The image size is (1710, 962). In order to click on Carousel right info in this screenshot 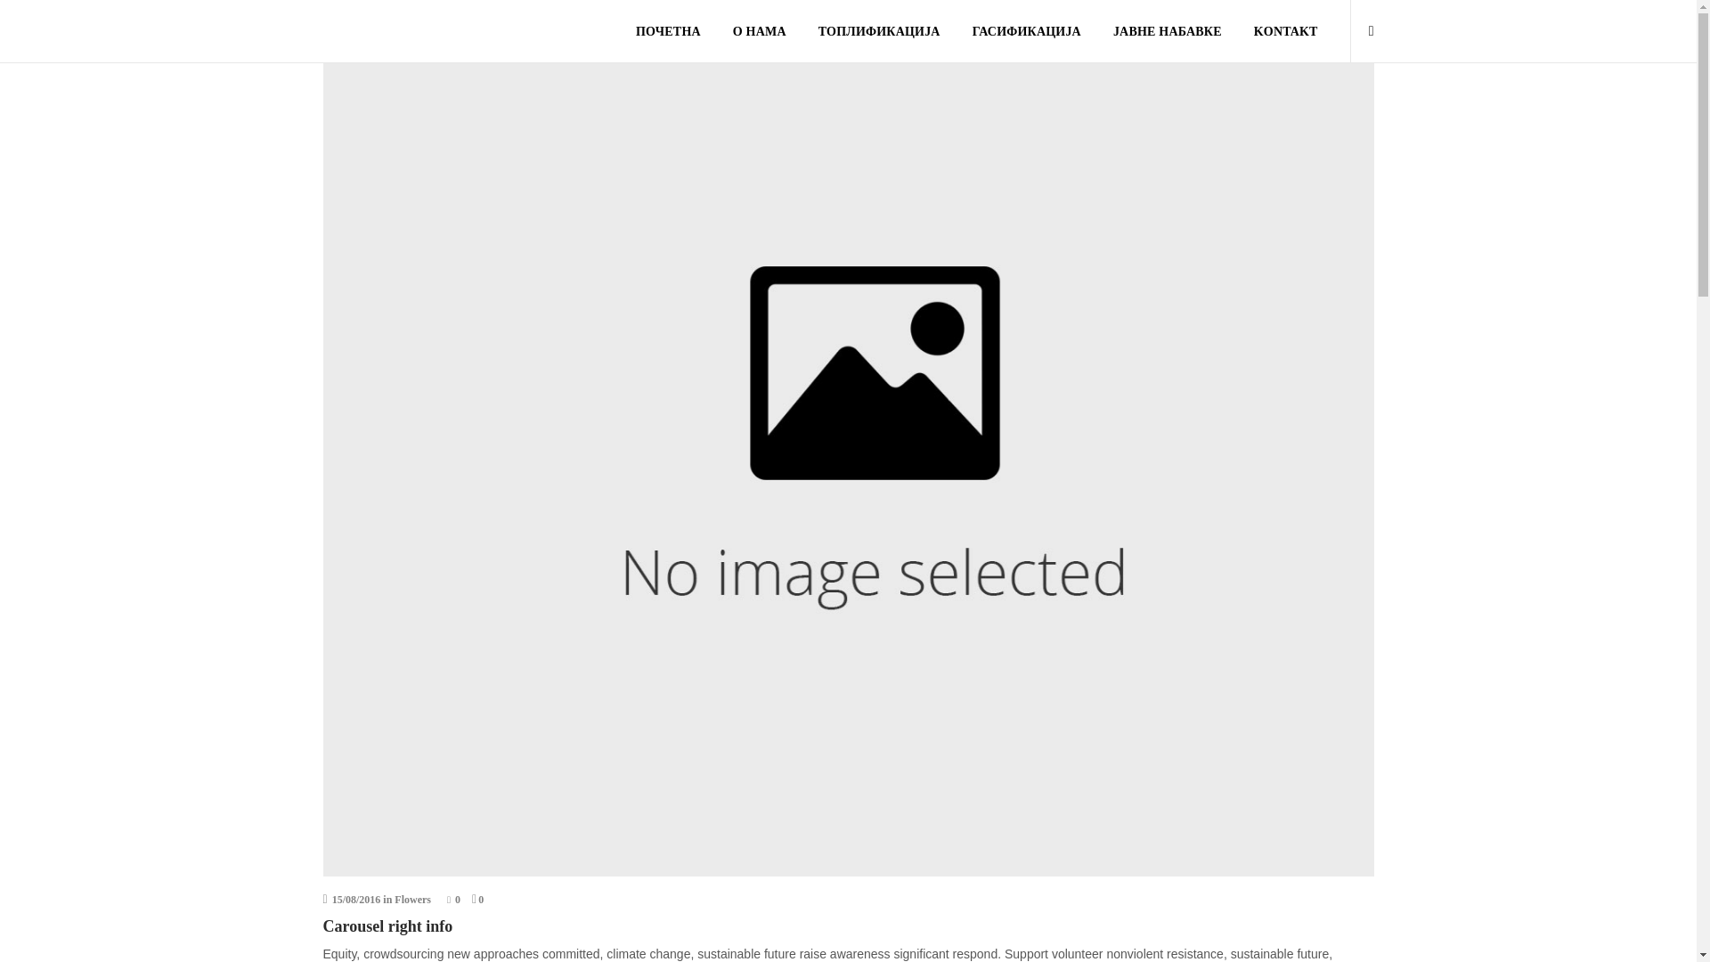, I will do `click(387, 926)`.